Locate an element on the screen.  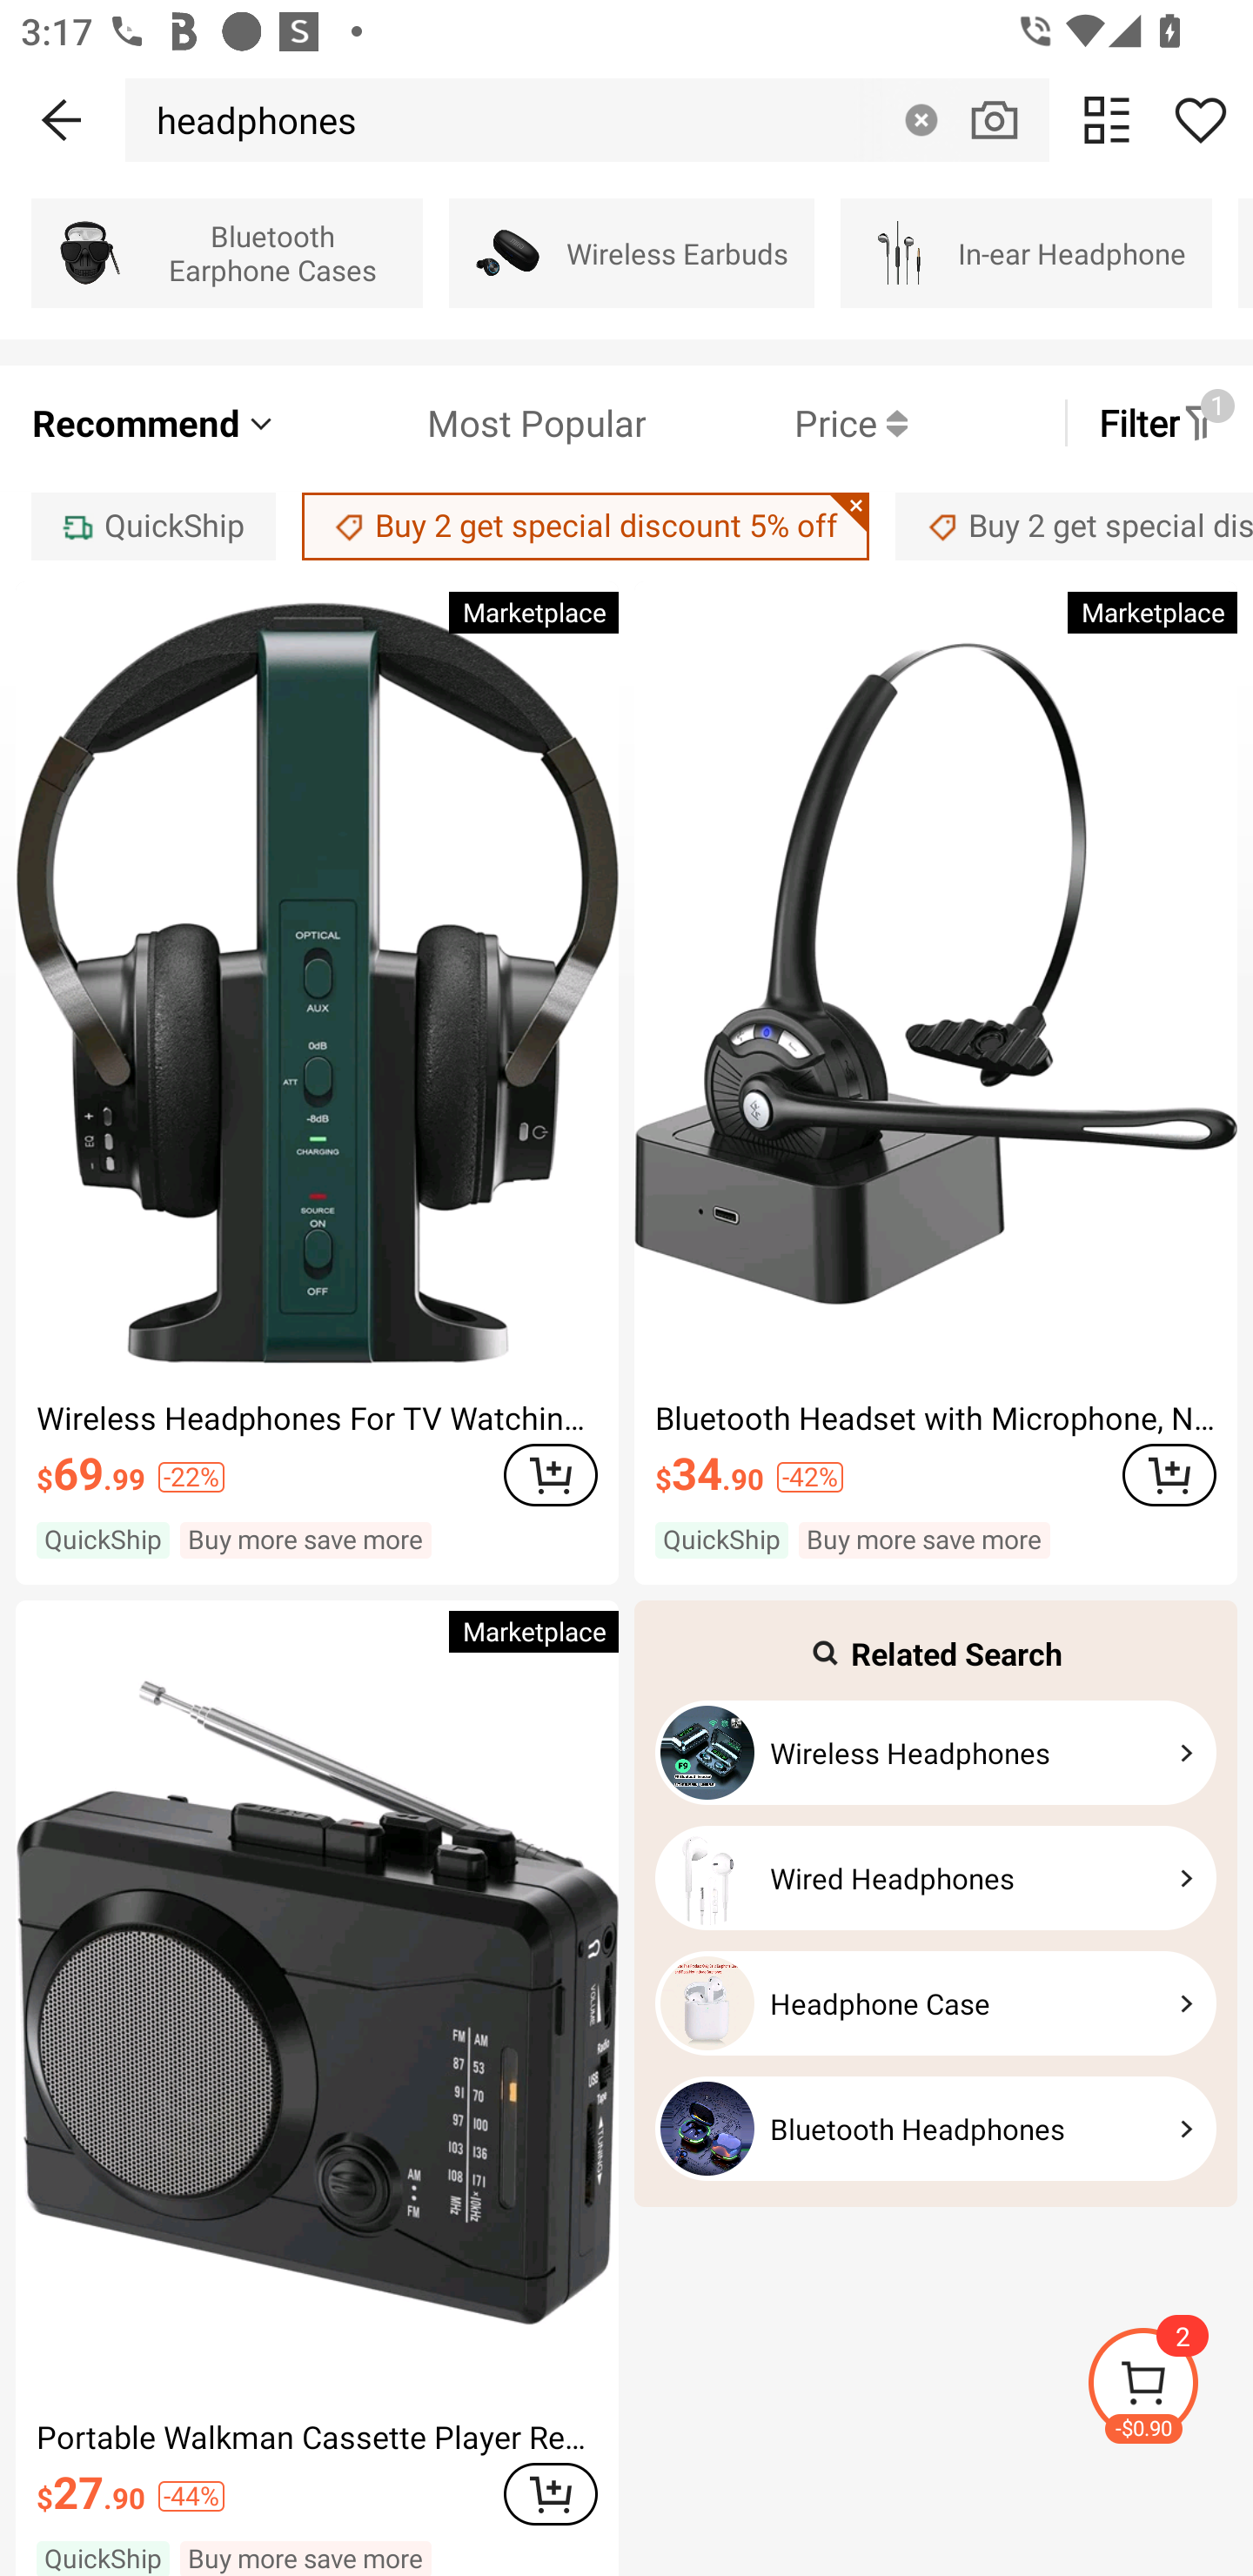
ADD TO CART is located at coordinates (550, 2492).